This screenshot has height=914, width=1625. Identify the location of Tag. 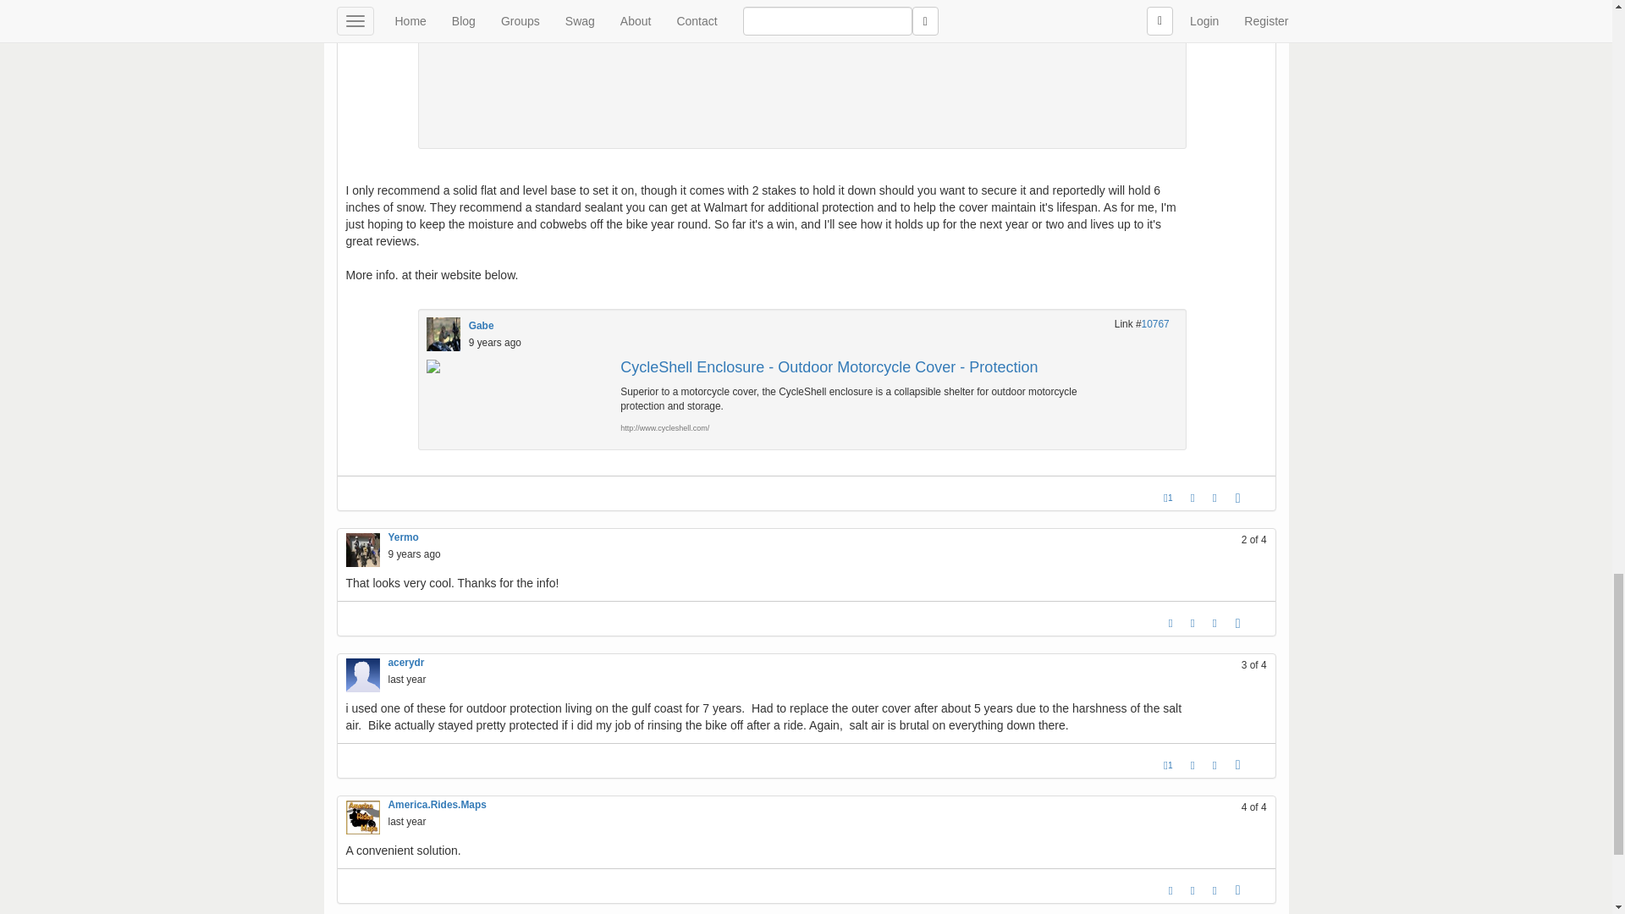
(1192, 623).